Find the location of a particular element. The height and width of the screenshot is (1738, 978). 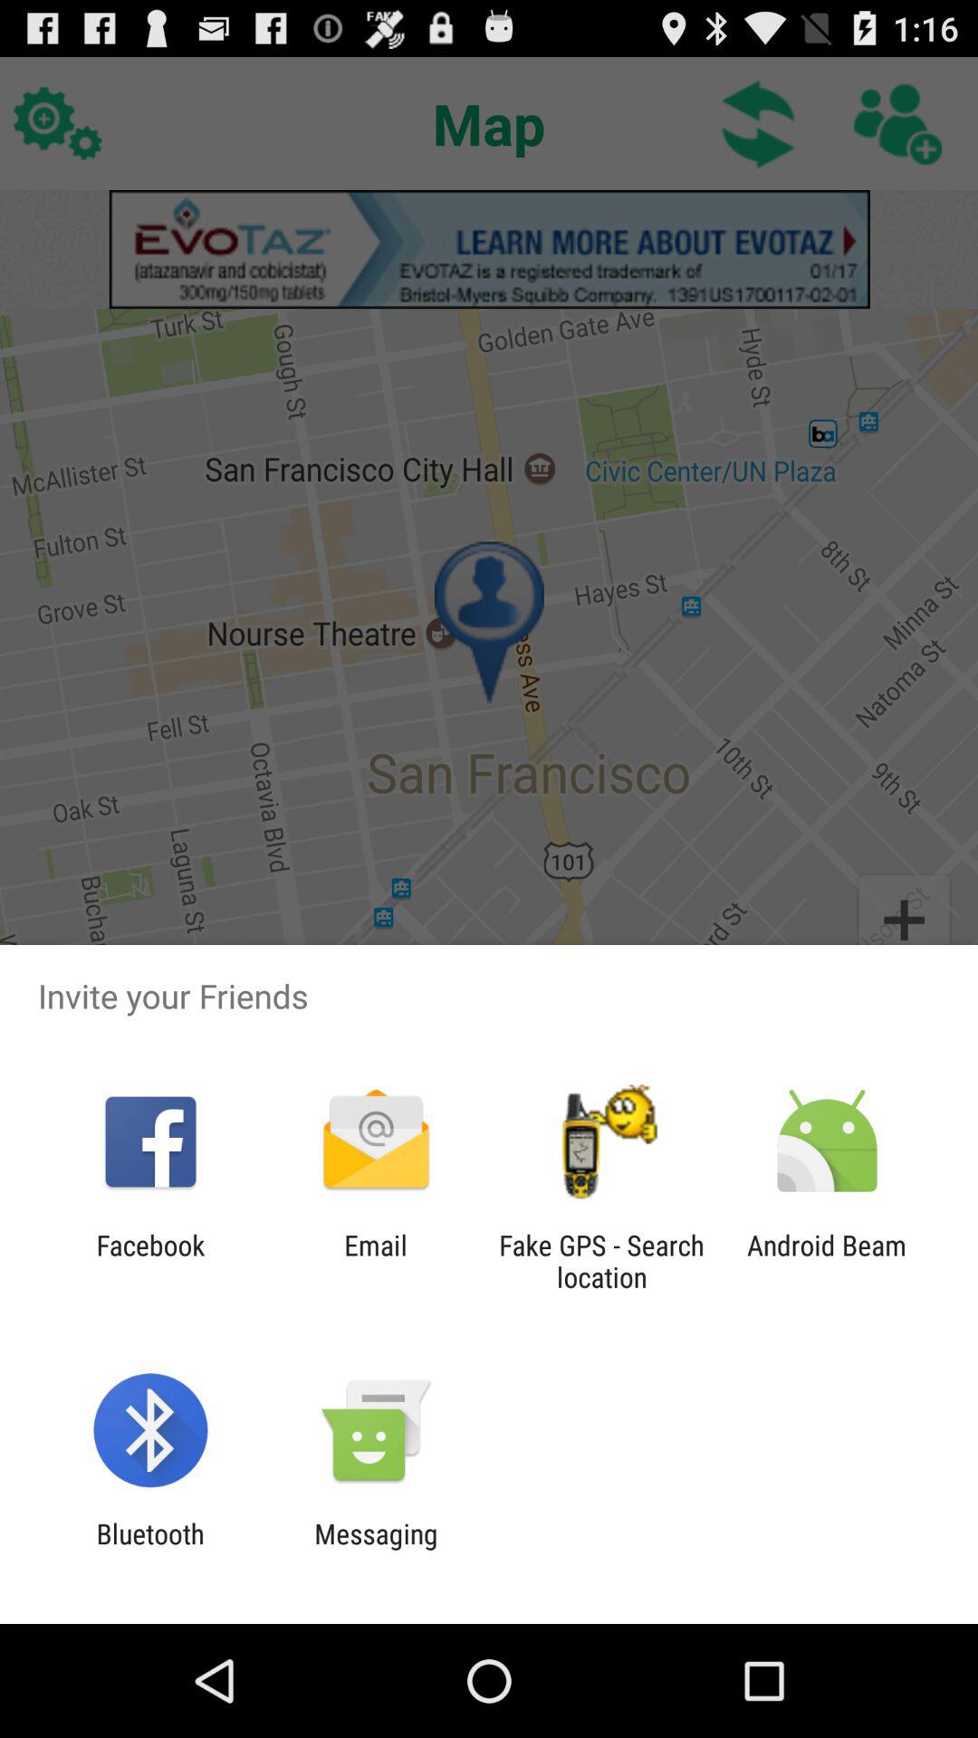

choose the item next to the email item is located at coordinates (150, 1261).